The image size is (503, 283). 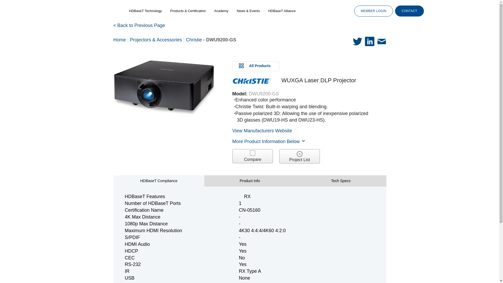 I want to click on More Product Information Below, so click(x=269, y=141).